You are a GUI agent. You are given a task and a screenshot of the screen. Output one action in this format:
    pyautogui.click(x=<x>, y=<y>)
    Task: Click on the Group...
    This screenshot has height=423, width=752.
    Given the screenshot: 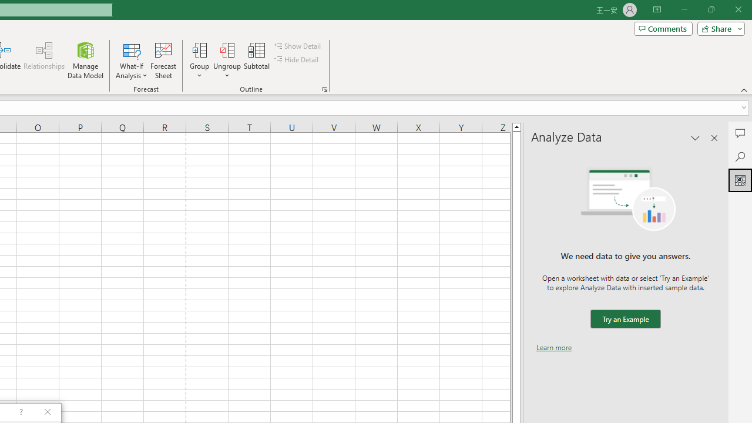 What is the action you would take?
    pyautogui.click(x=199, y=49)
    